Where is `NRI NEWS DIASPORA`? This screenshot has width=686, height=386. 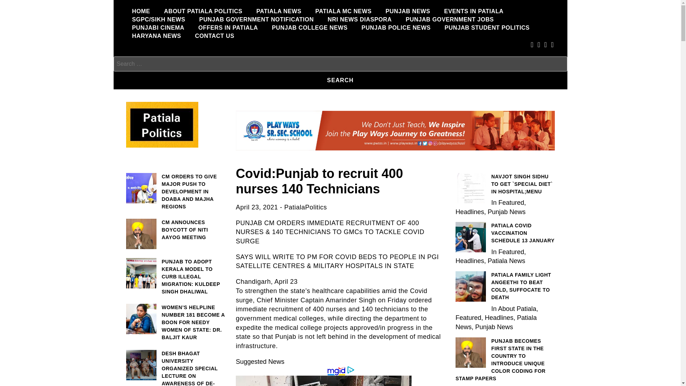
NRI NEWS DIASPORA is located at coordinates (359, 19).